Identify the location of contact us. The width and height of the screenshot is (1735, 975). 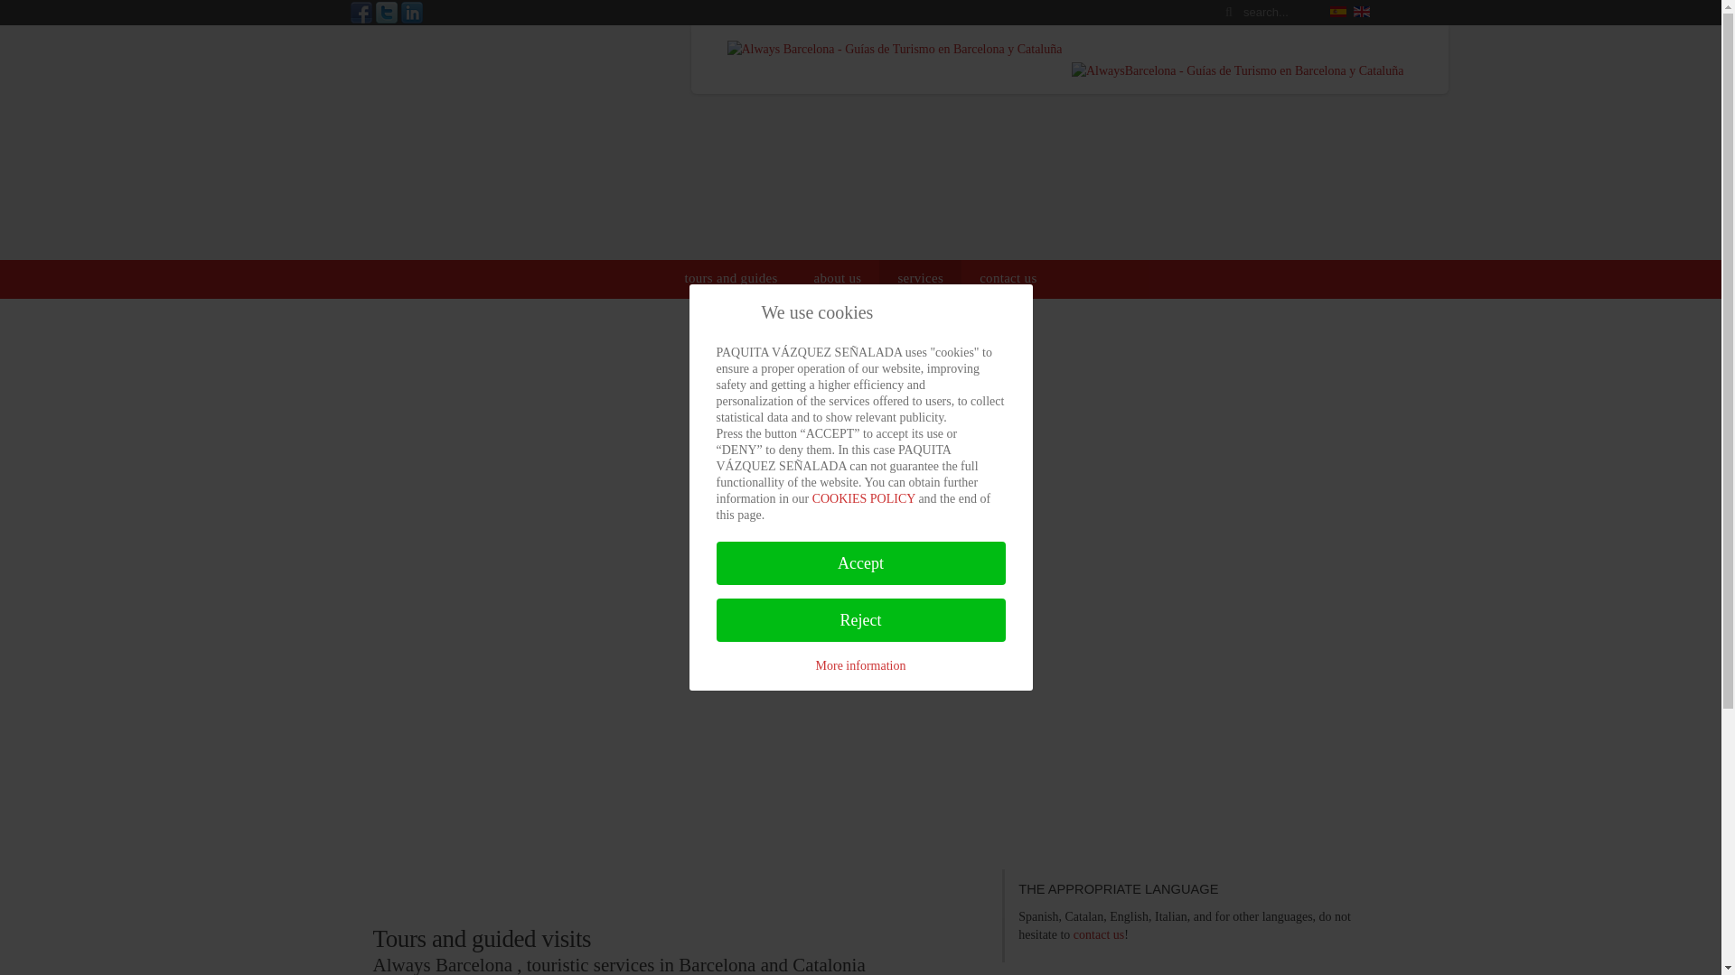
(1099, 935).